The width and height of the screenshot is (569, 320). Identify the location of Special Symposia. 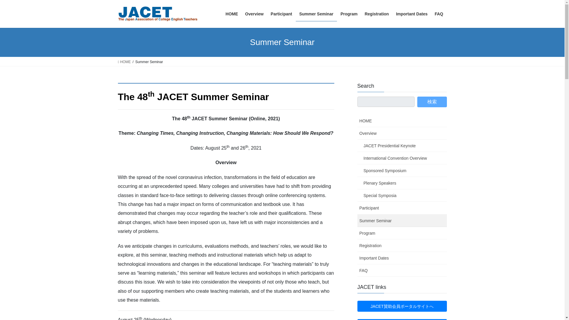
(402, 196).